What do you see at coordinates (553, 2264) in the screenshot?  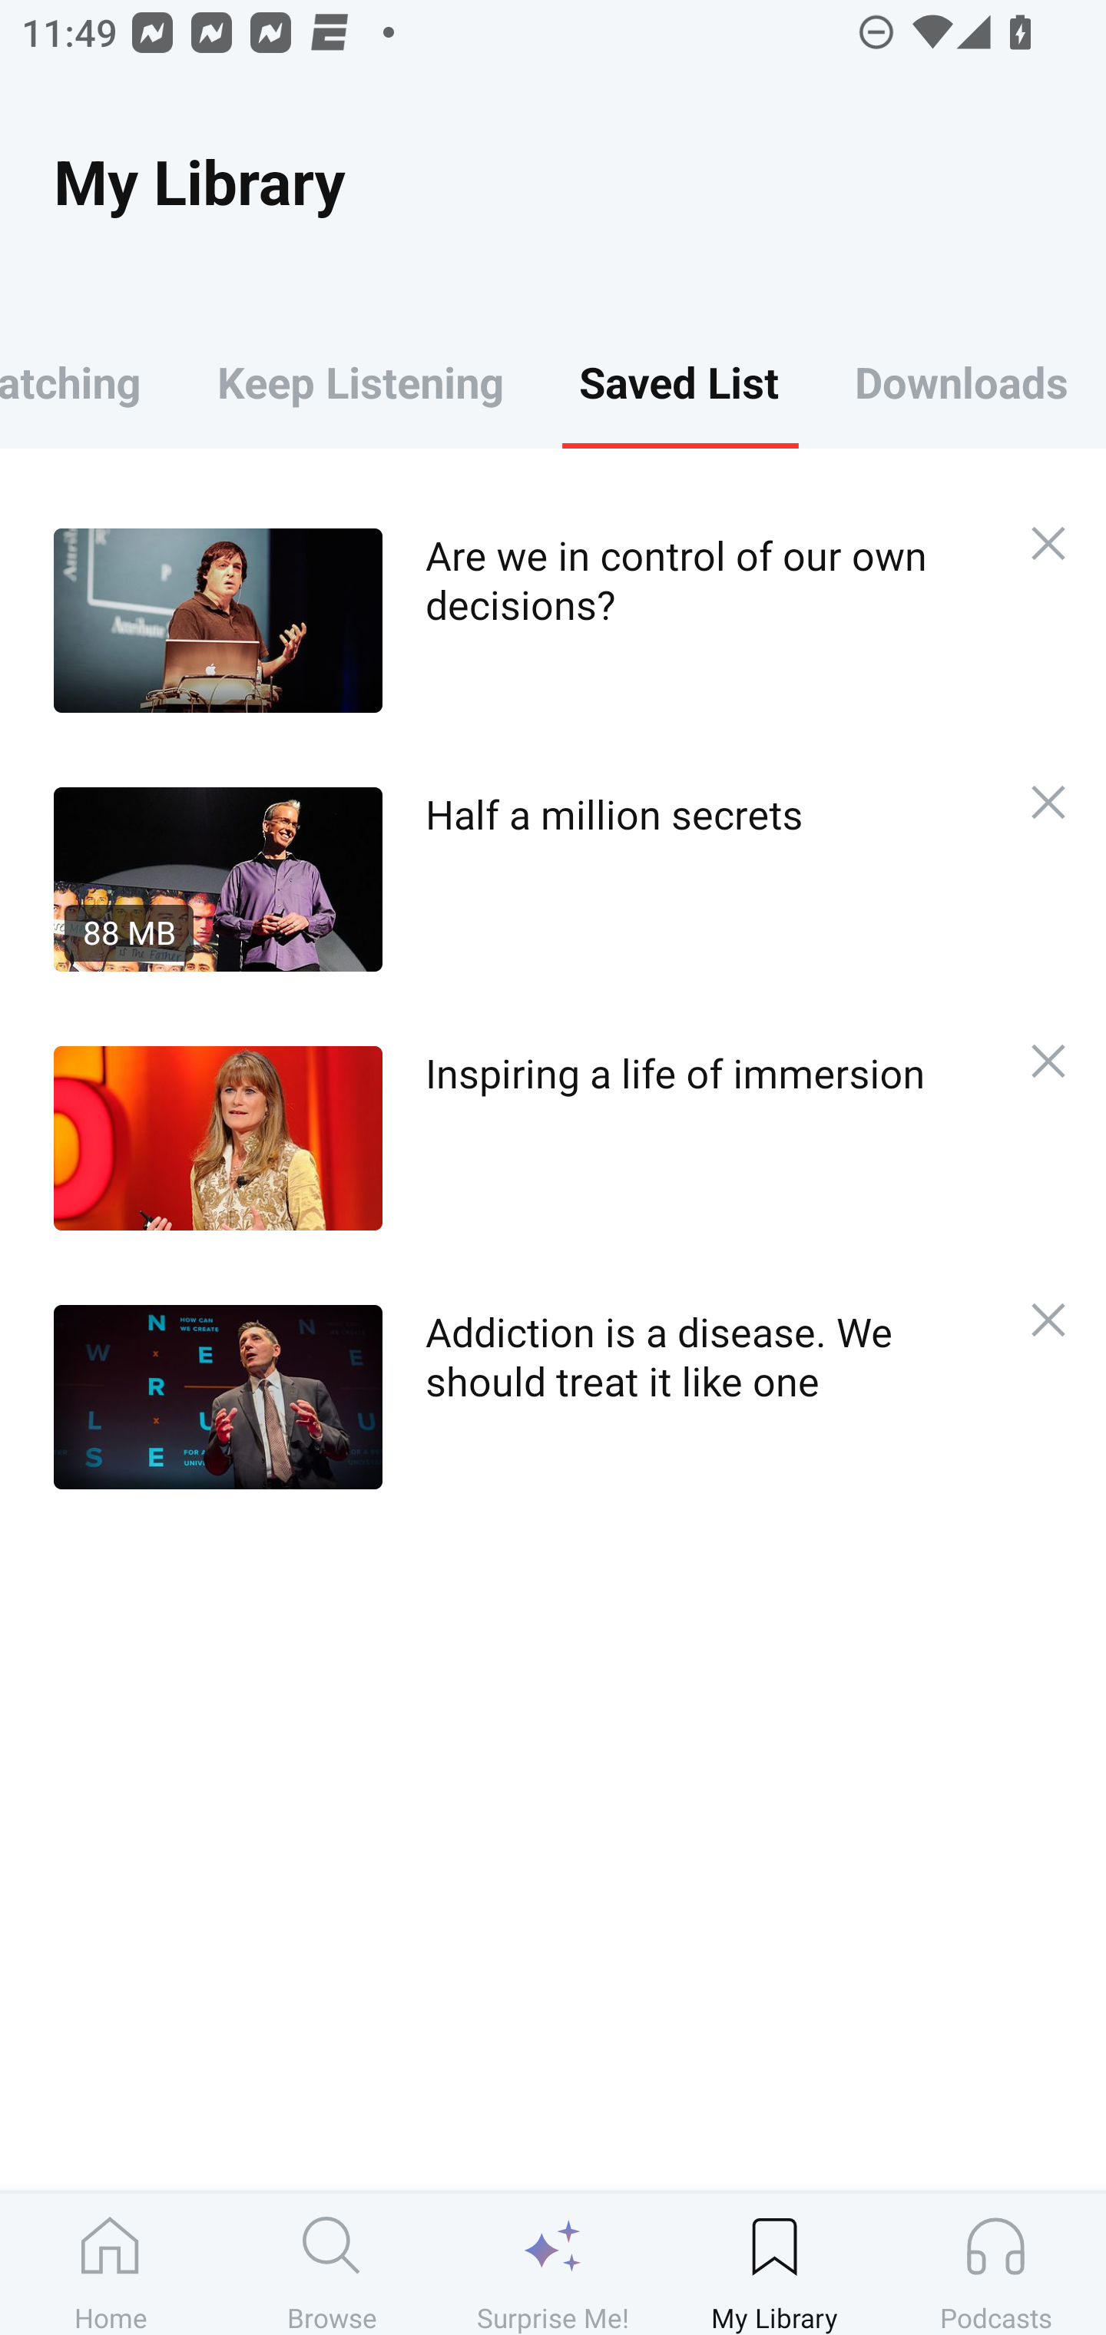 I see `Surprise Me!` at bounding box center [553, 2264].